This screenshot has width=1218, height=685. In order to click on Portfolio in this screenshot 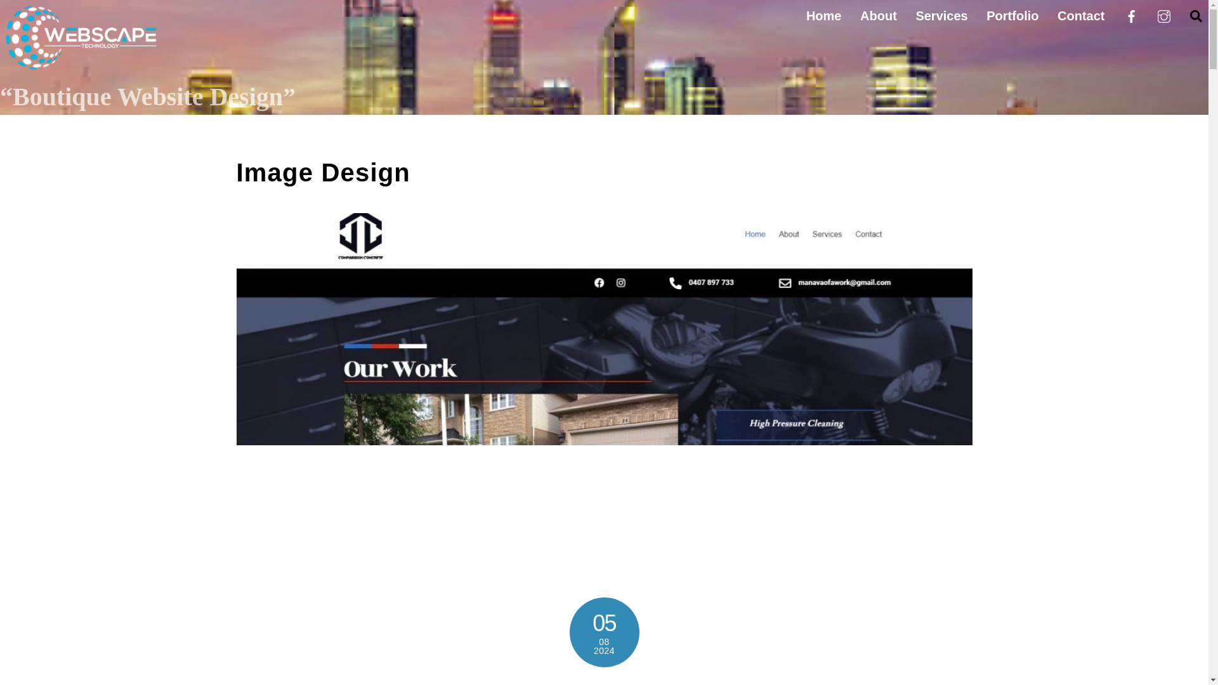, I will do `click(1012, 15)`.